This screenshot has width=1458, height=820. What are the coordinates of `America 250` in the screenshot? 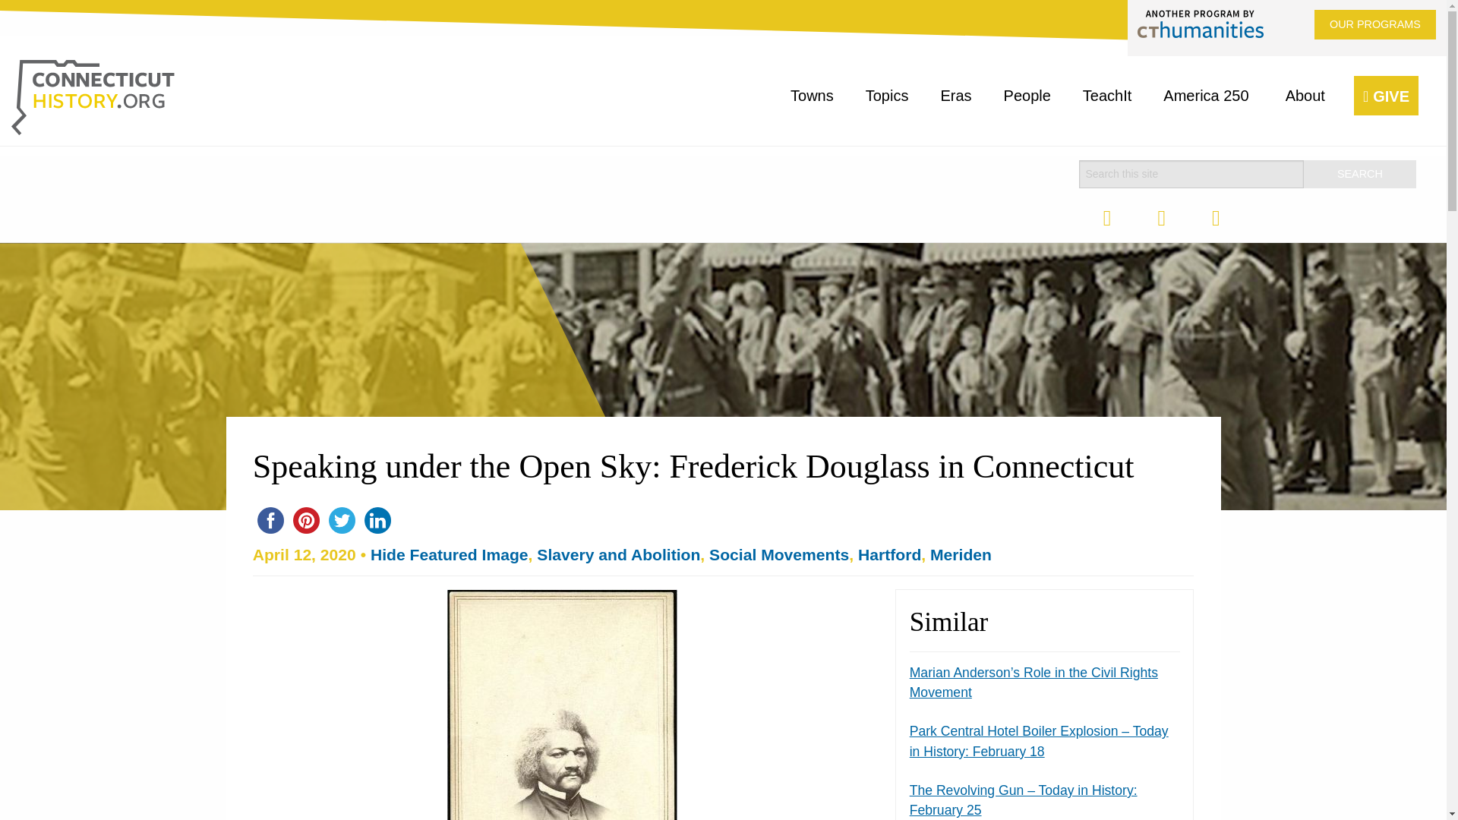 It's located at (1208, 96).